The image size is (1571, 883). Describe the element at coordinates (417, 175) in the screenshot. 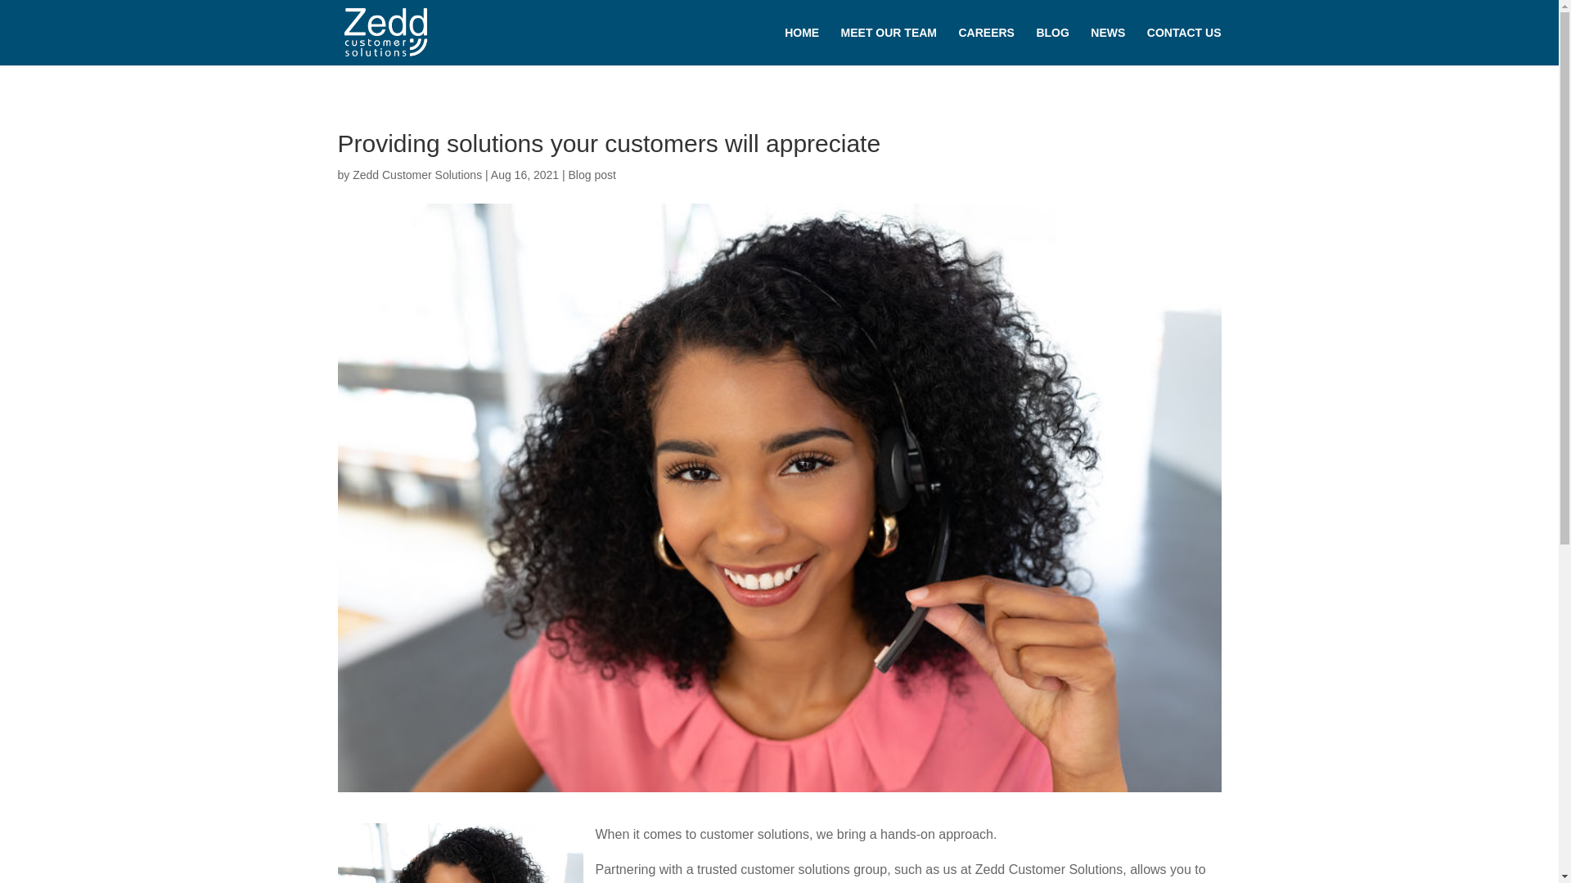

I see `Zedd Customer Solutions` at that location.